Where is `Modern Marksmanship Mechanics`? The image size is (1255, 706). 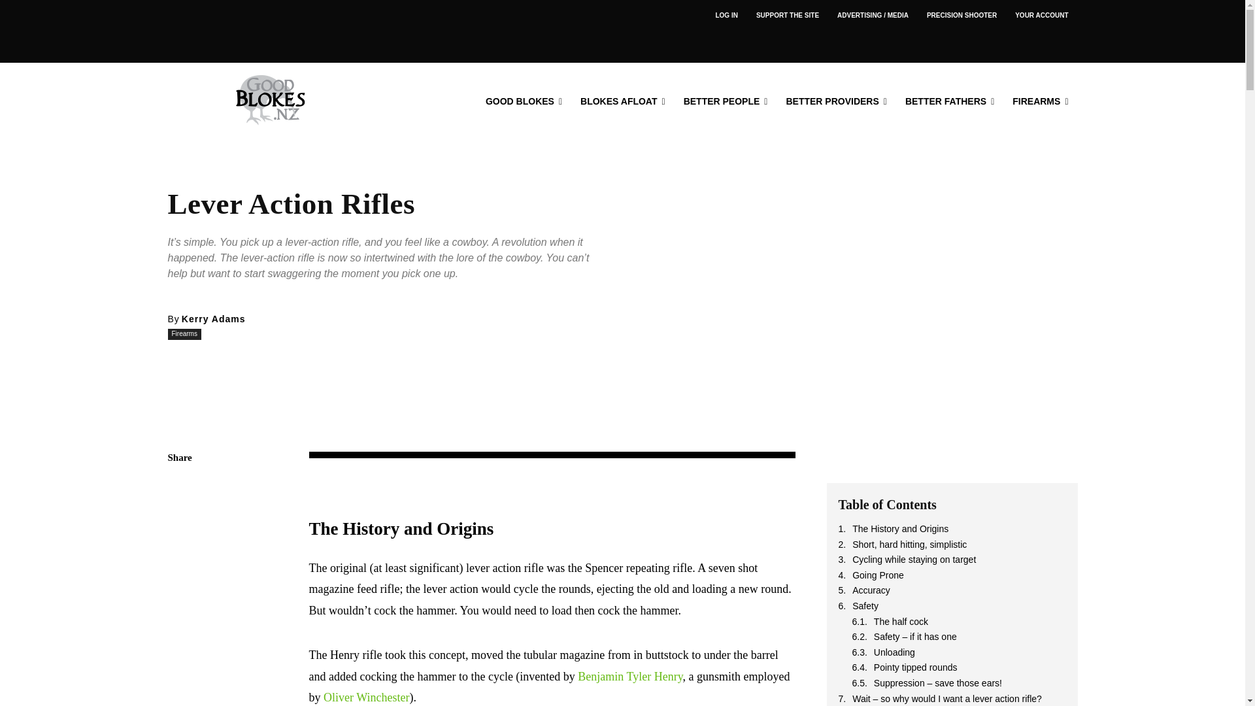 Modern Marksmanship Mechanics is located at coordinates (962, 16).